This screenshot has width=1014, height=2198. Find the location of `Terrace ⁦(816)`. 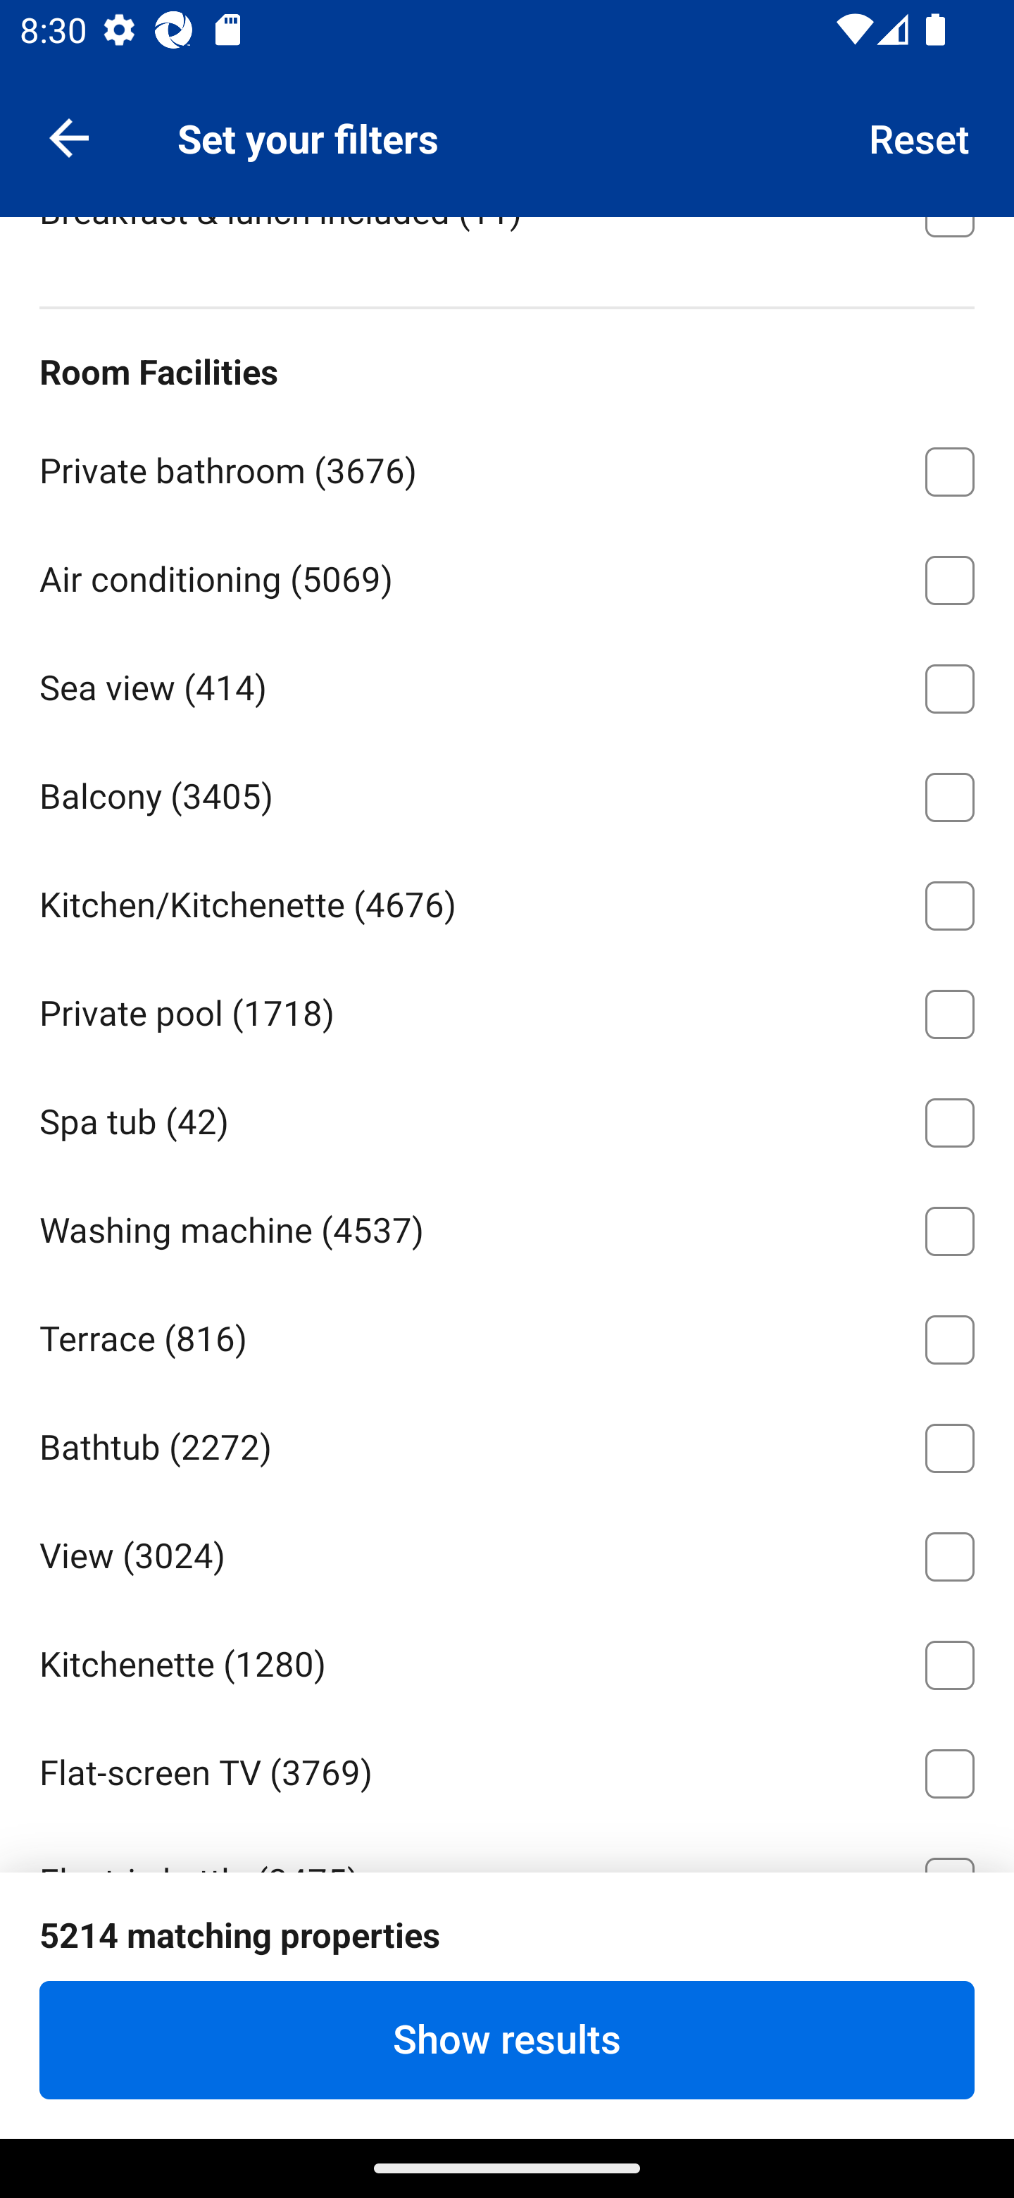

Terrace ⁦(816) is located at coordinates (507, 1334).